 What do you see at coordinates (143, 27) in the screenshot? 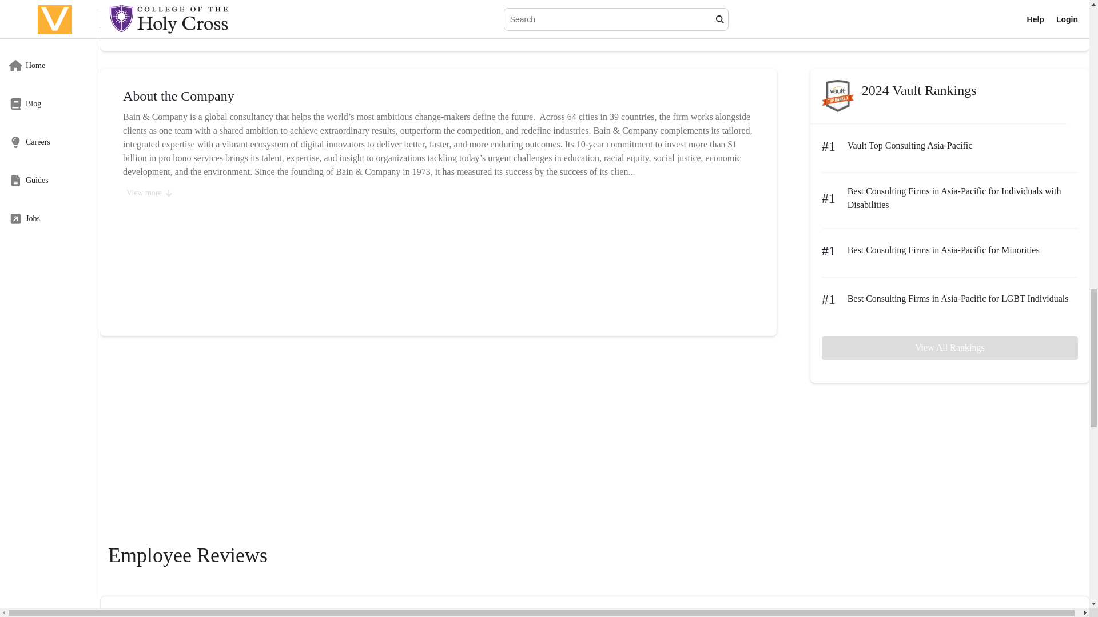
I see `View more` at bounding box center [143, 27].